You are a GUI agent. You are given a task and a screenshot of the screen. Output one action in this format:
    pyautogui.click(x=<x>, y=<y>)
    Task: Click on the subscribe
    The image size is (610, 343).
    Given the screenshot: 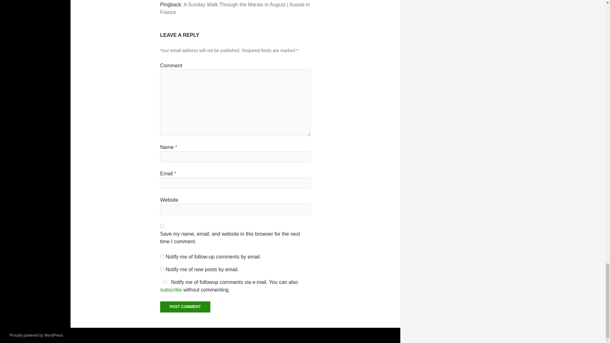 What is the action you would take?
    pyautogui.click(x=162, y=257)
    